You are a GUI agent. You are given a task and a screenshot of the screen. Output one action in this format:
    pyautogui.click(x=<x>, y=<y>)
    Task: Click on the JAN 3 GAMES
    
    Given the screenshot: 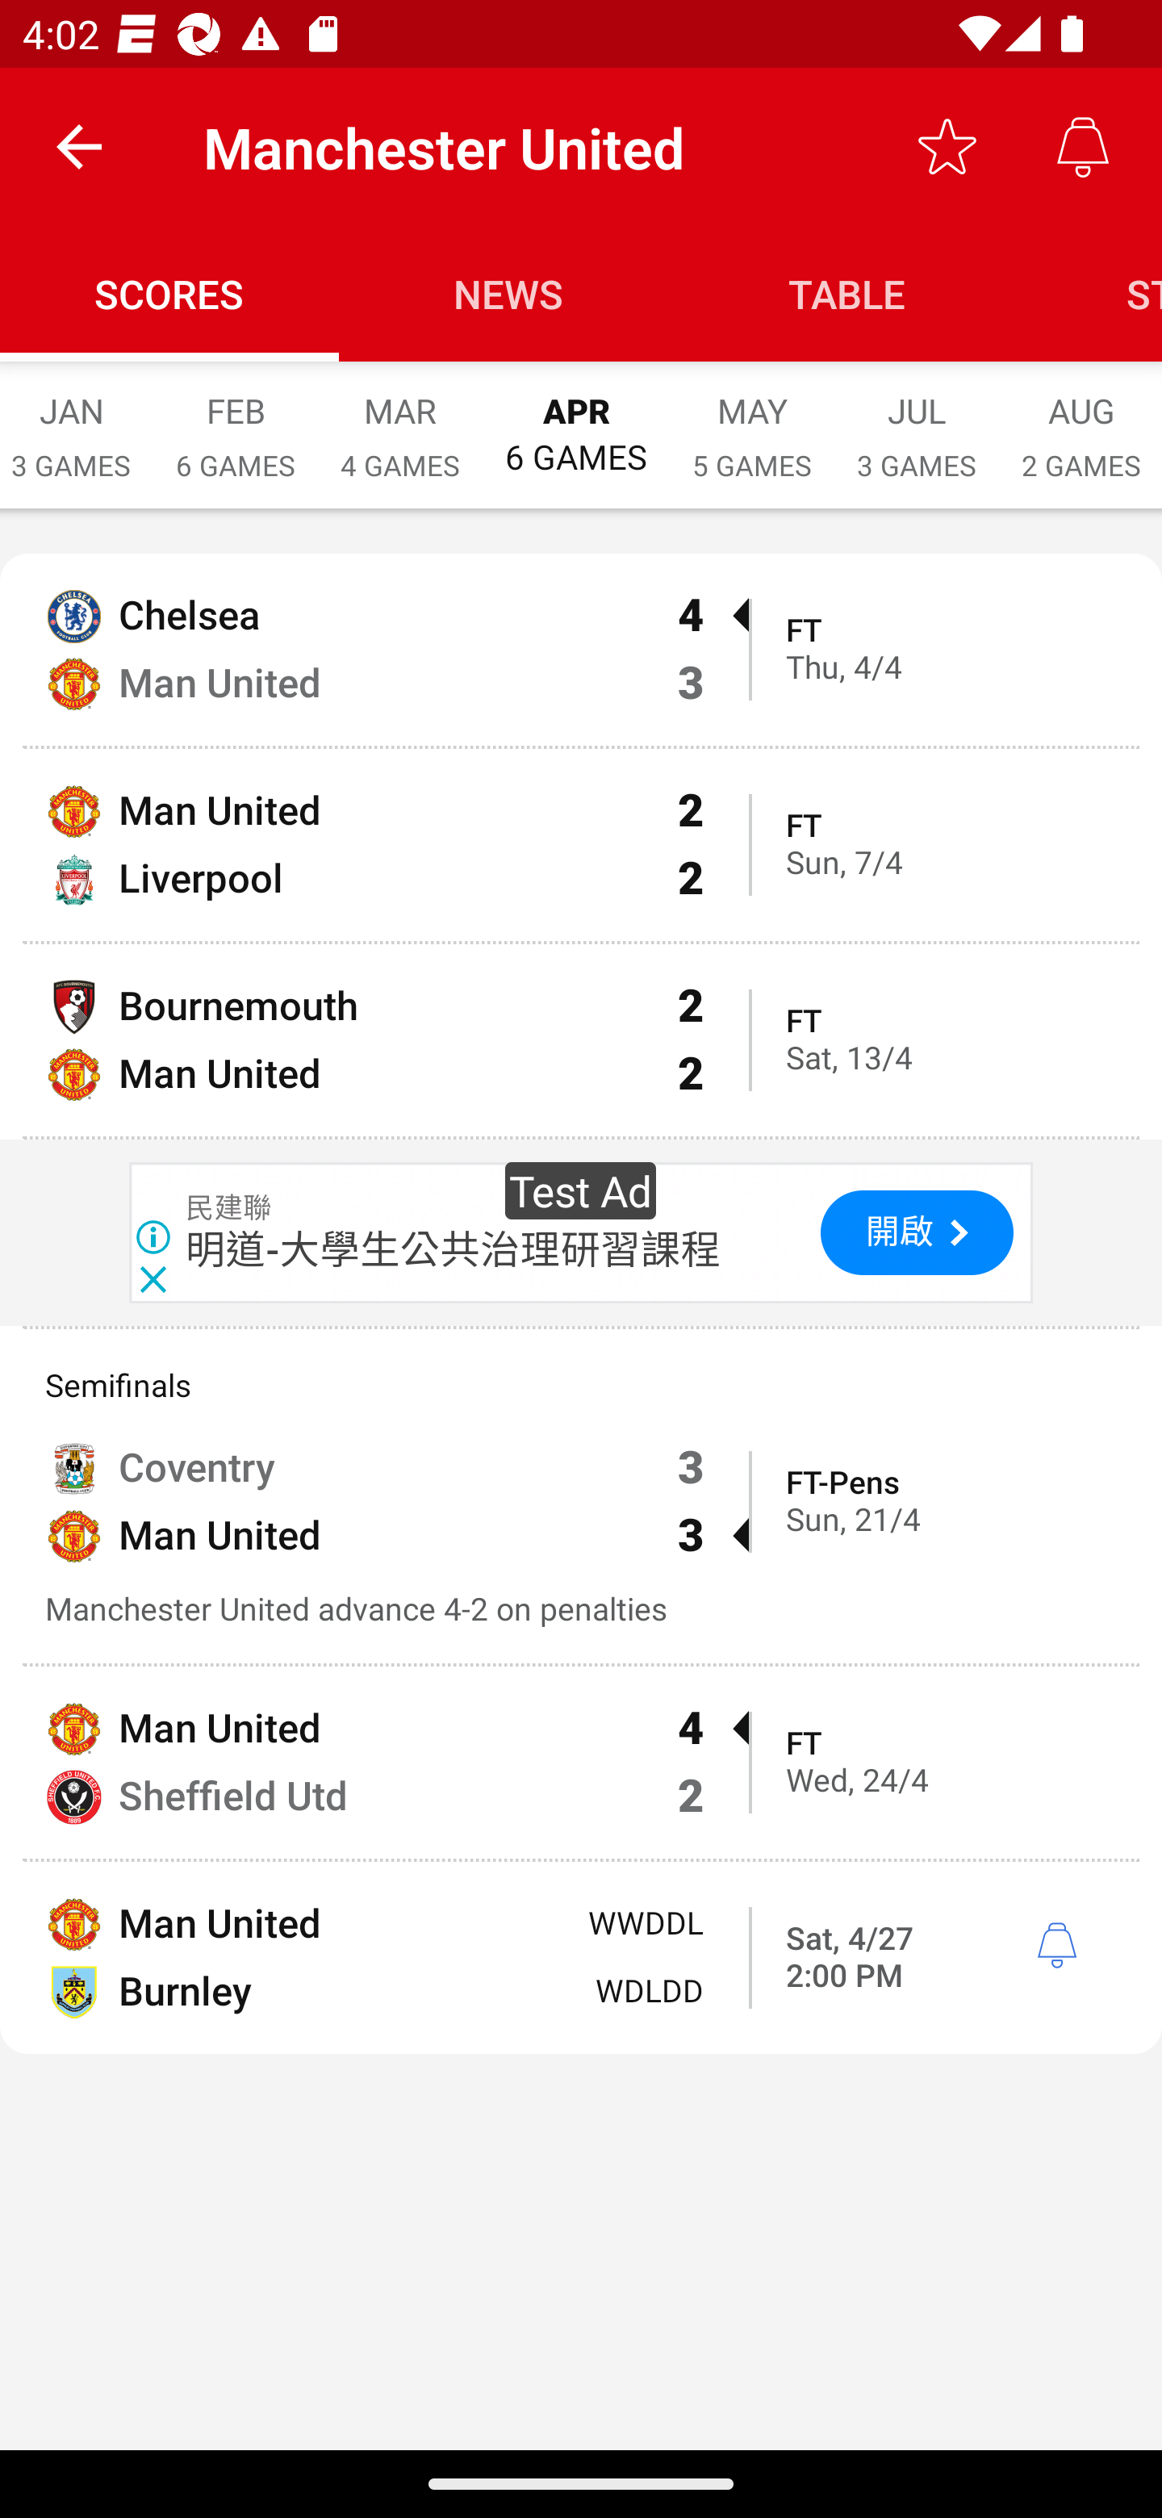 What is the action you would take?
    pyautogui.click(x=77, y=421)
    